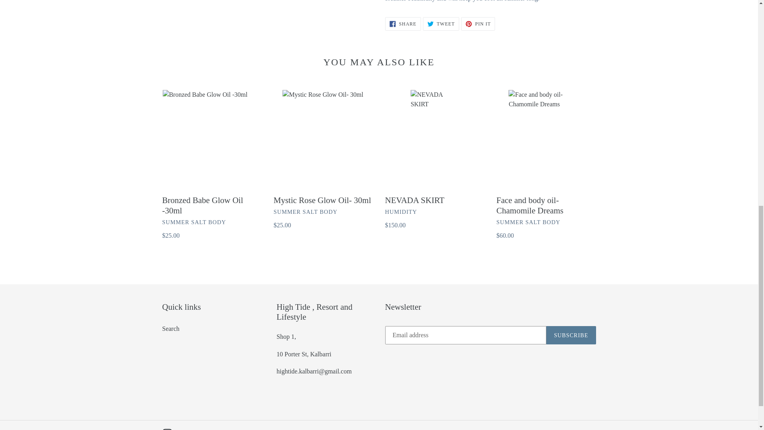 This screenshot has width=764, height=430. Describe the element at coordinates (571, 335) in the screenshot. I see `SUBSCRIBE` at that location.